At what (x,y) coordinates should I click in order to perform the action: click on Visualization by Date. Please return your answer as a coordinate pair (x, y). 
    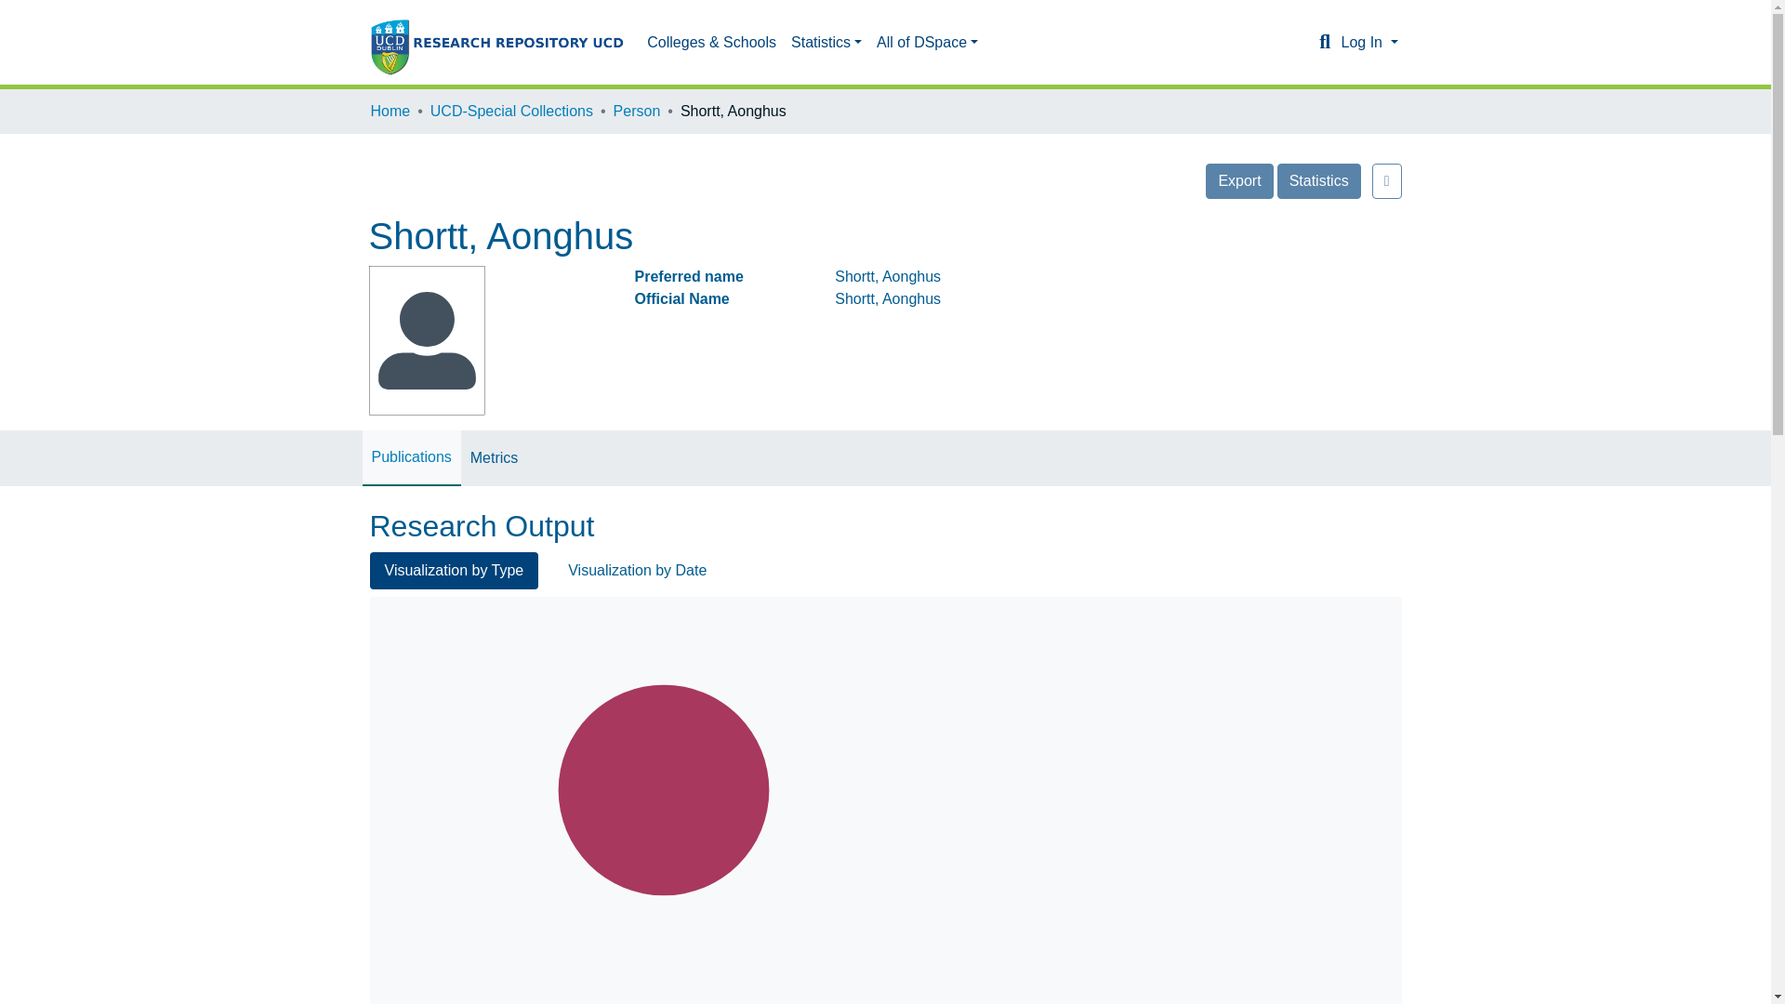
    Looking at the image, I should click on (637, 571).